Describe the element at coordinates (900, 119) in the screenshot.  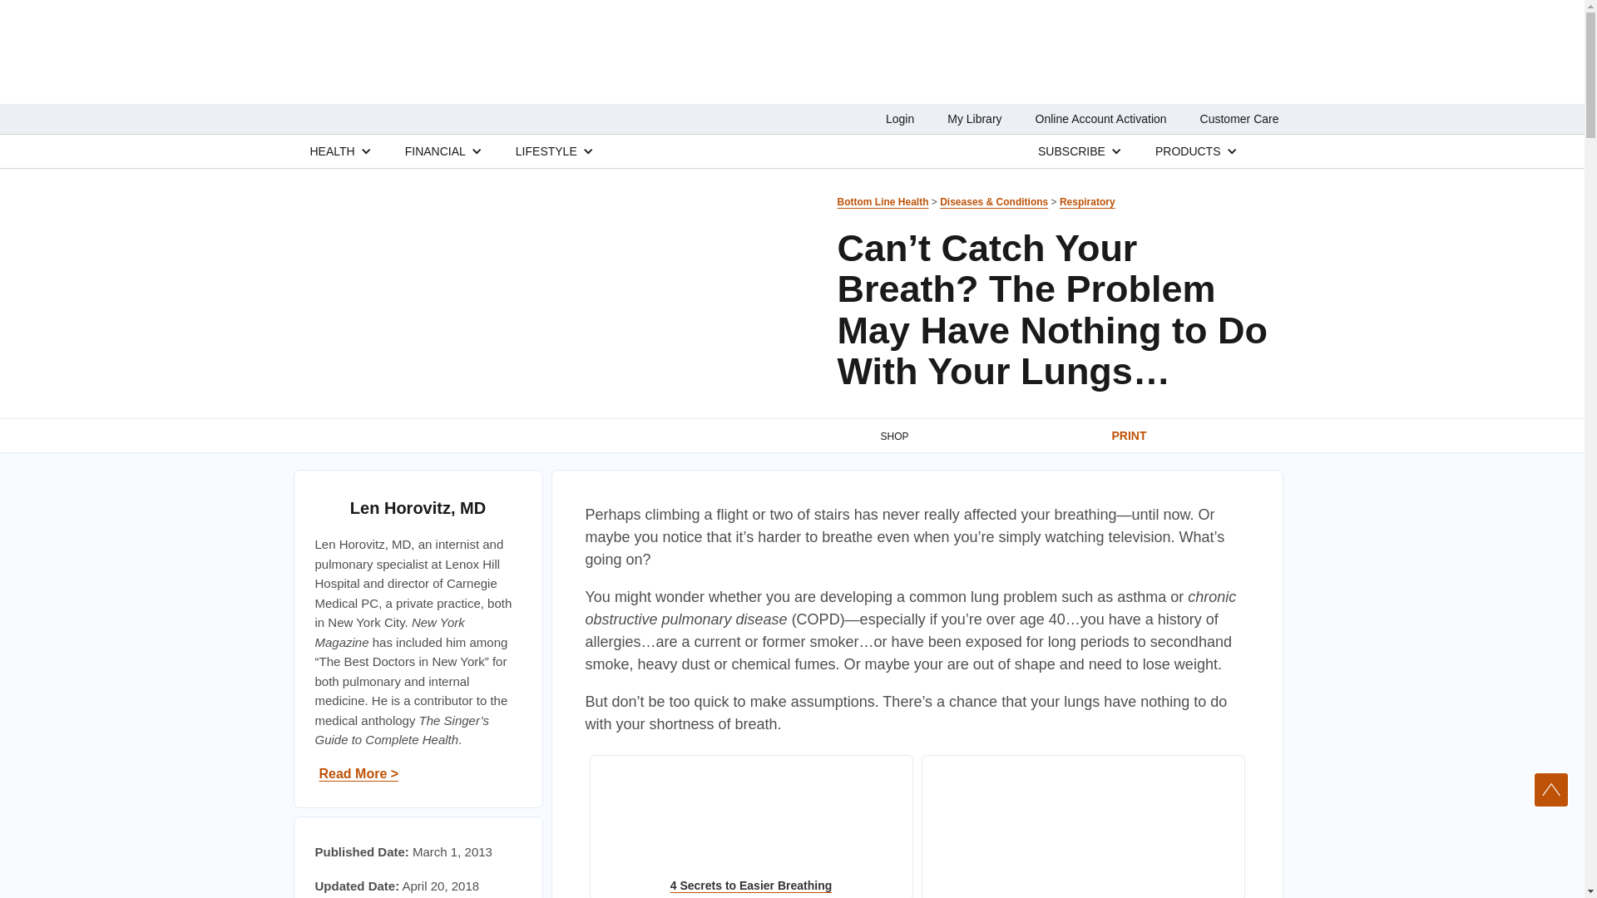
I see `Login` at that location.